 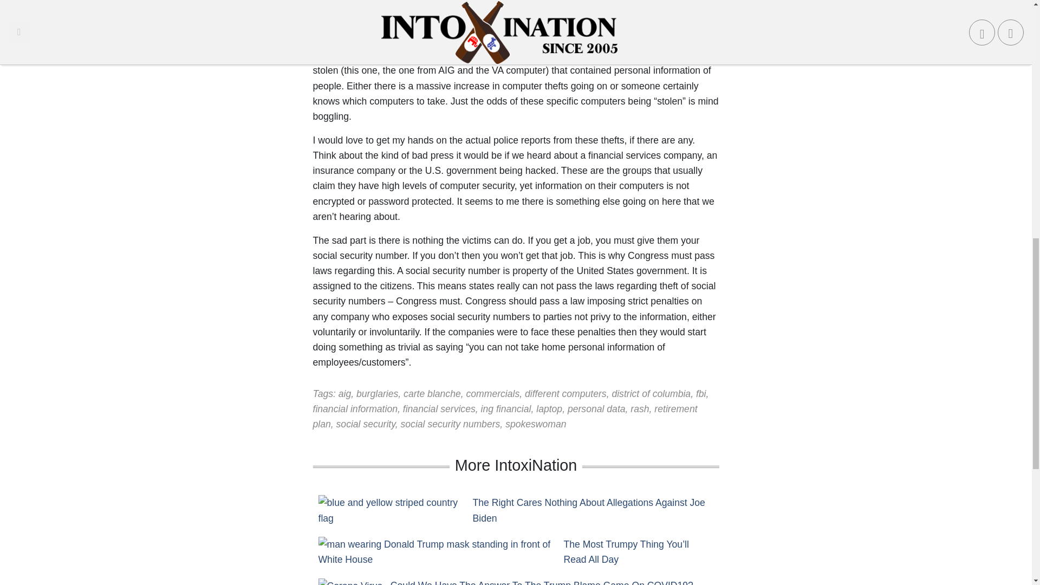 I want to click on aig, so click(x=344, y=393).